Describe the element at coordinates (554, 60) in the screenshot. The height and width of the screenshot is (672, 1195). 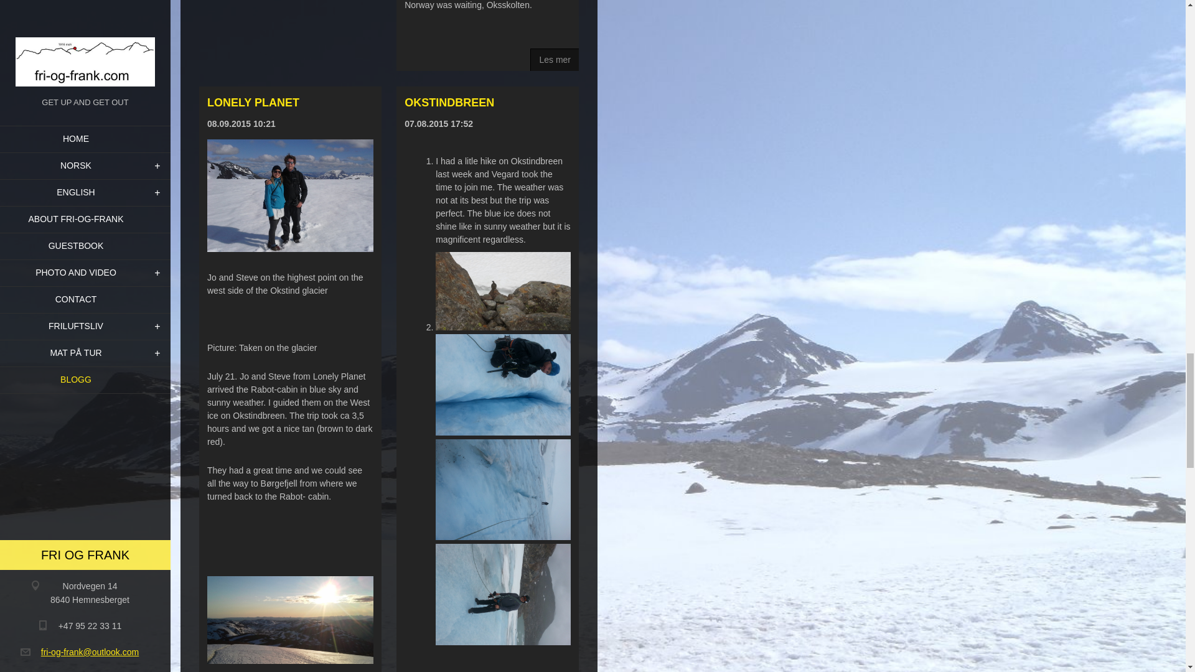
I see `Se hele artikkelen.` at that location.